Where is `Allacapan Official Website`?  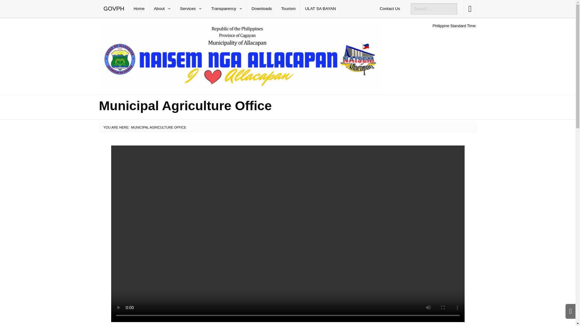 Allacapan Official Website is located at coordinates (239, 55).